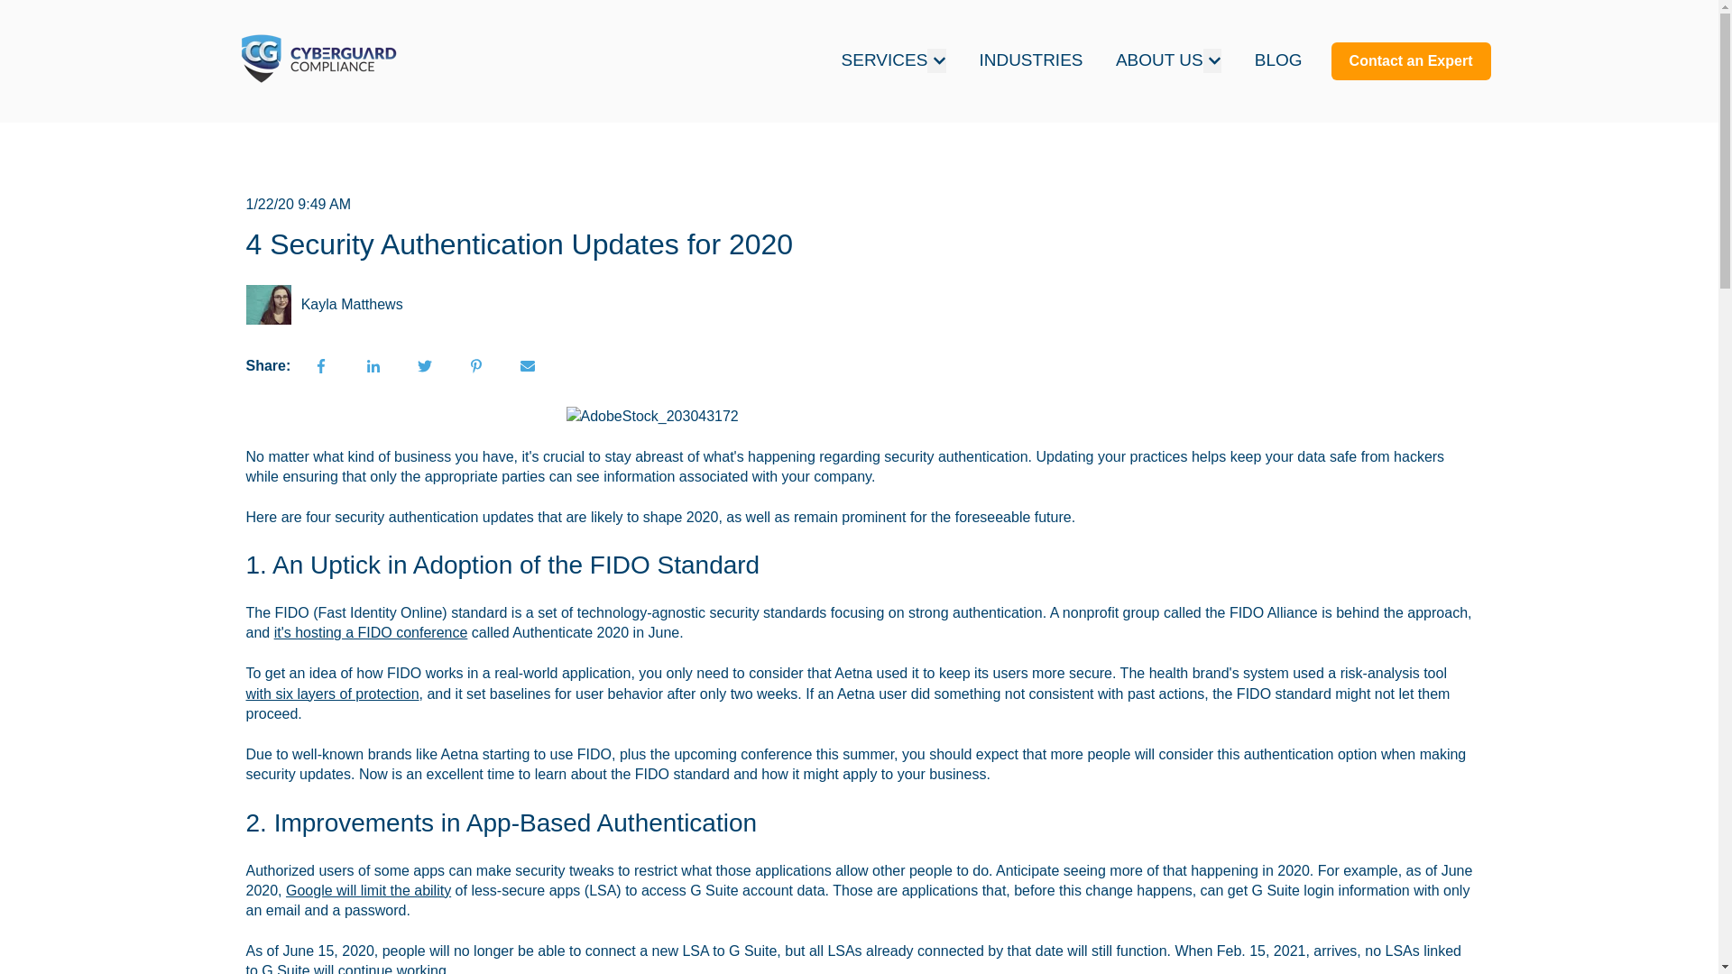  What do you see at coordinates (1277, 61) in the screenshot?
I see `BLOG` at bounding box center [1277, 61].